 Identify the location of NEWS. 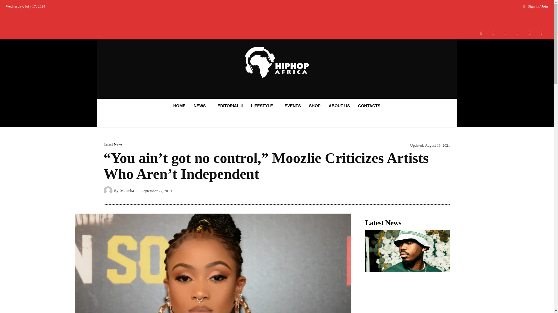
(201, 105).